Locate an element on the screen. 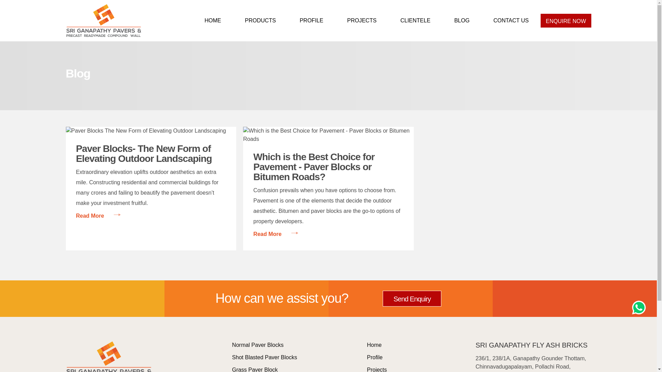 The height and width of the screenshot is (372, 662). PRODUCTS is located at coordinates (260, 21).